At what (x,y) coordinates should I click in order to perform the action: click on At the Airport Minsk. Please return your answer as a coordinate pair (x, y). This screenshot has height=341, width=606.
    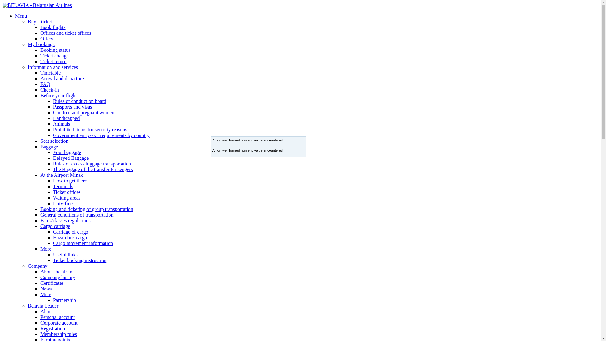
    Looking at the image, I should click on (62, 175).